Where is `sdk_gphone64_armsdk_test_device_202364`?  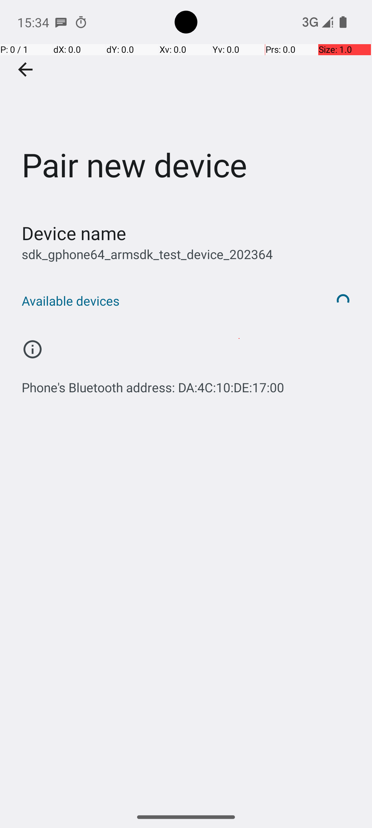 sdk_gphone64_armsdk_test_device_202364 is located at coordinates (147, 254).